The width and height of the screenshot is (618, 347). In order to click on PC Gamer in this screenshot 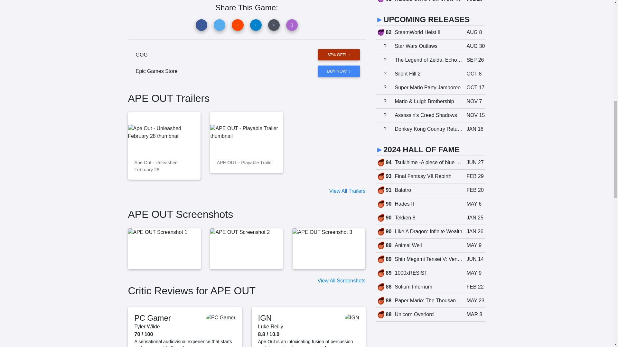, I will do `click(153, 318)`.